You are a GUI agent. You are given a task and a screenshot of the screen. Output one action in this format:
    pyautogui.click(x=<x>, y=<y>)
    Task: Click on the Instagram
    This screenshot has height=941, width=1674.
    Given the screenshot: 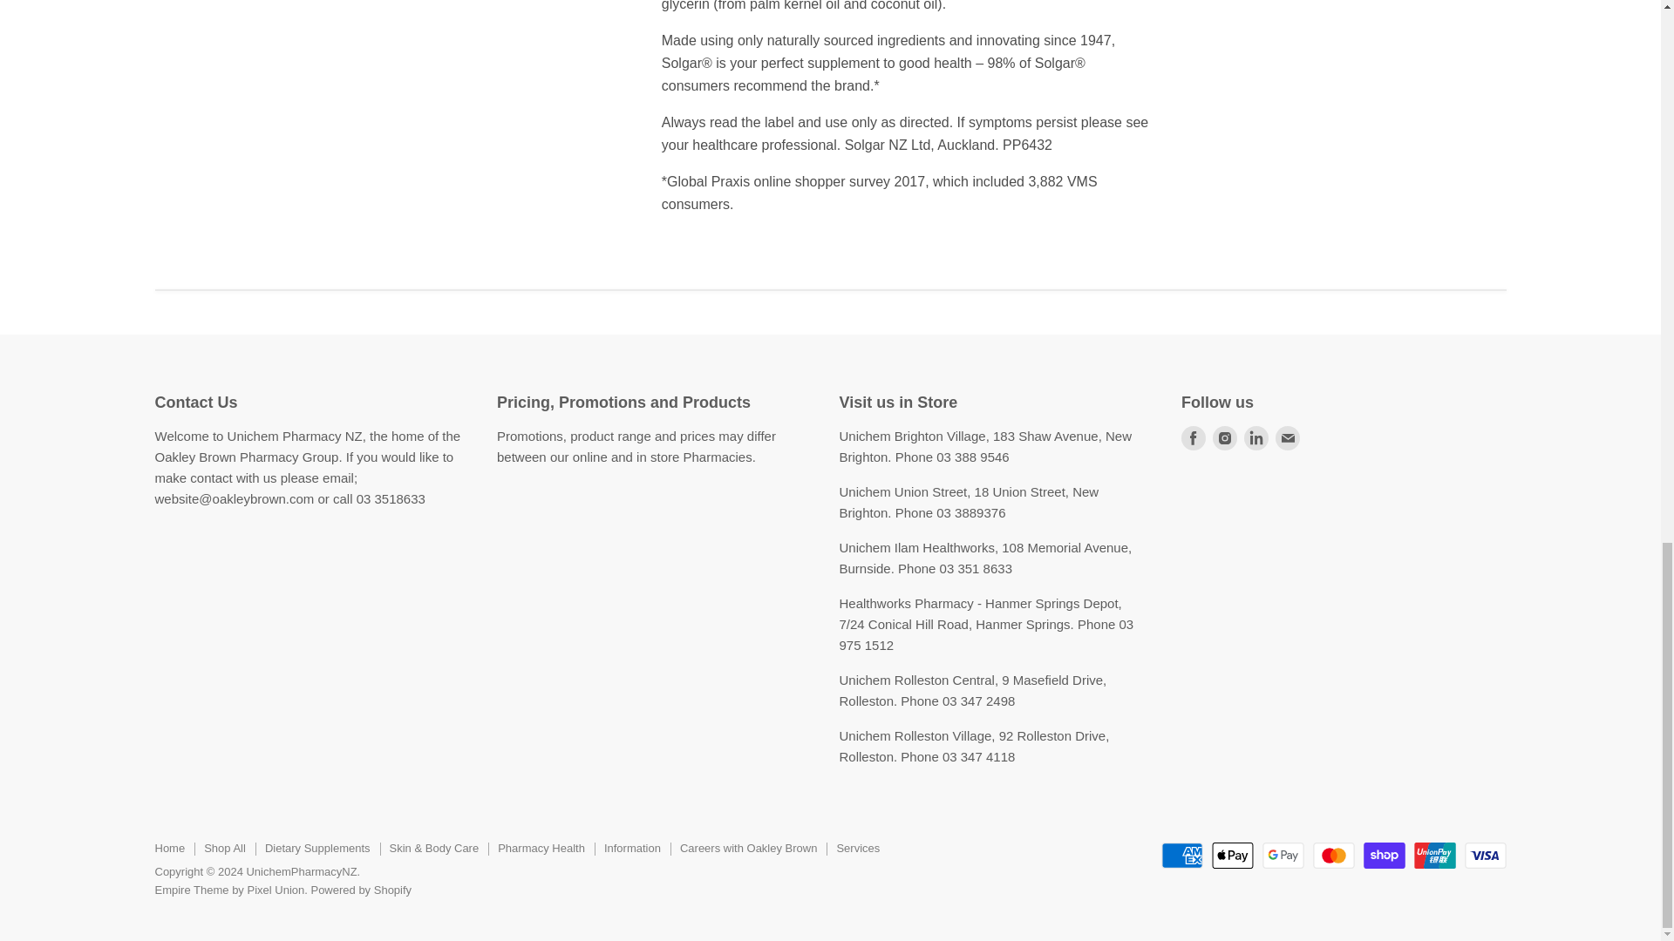 What is the action you would take?
    pyautogui.click(x=1224, y=437)
    